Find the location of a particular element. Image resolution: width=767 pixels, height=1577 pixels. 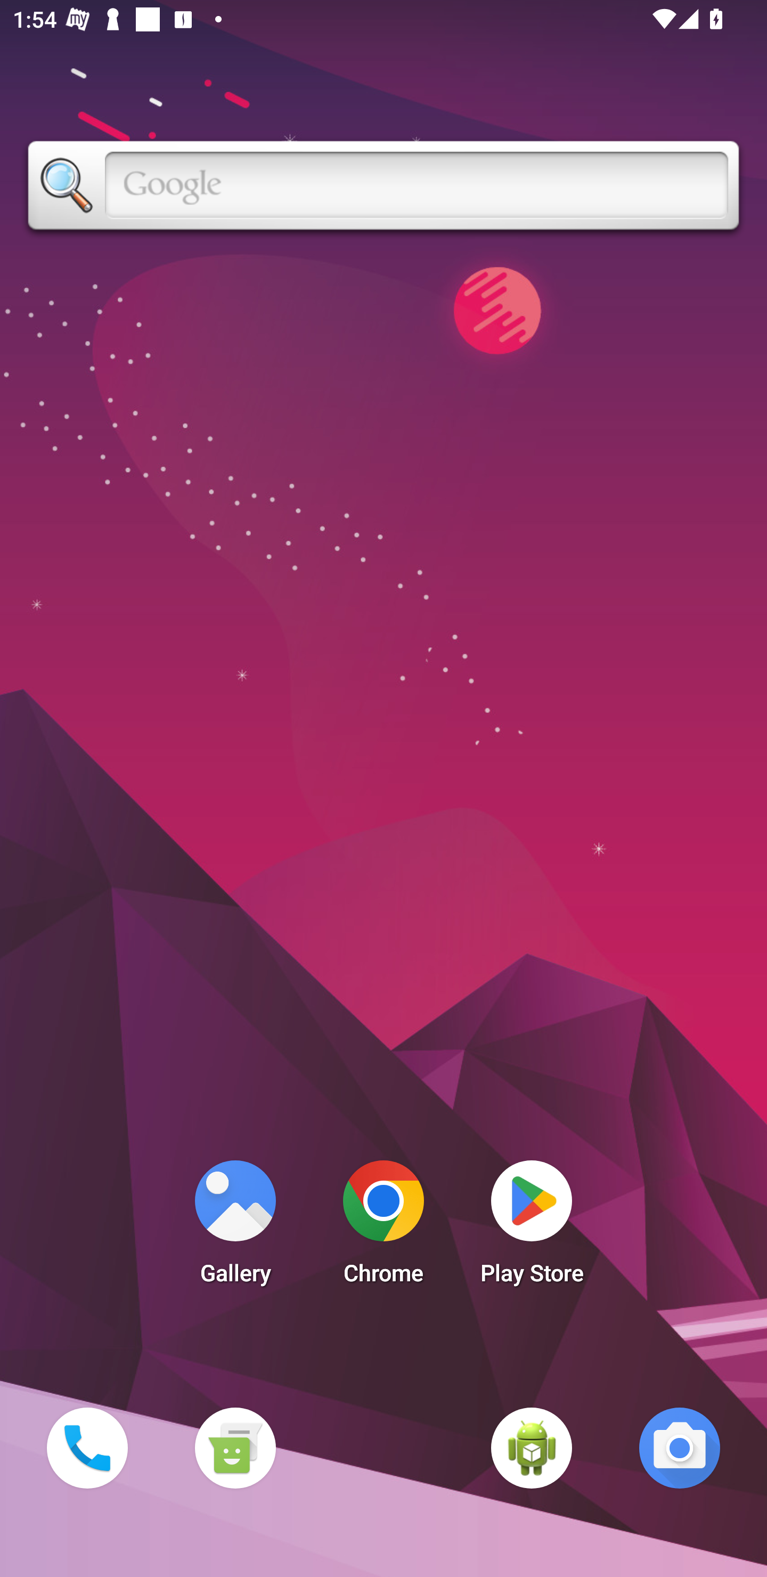

Gallery is located at coordinates (235, 1228).